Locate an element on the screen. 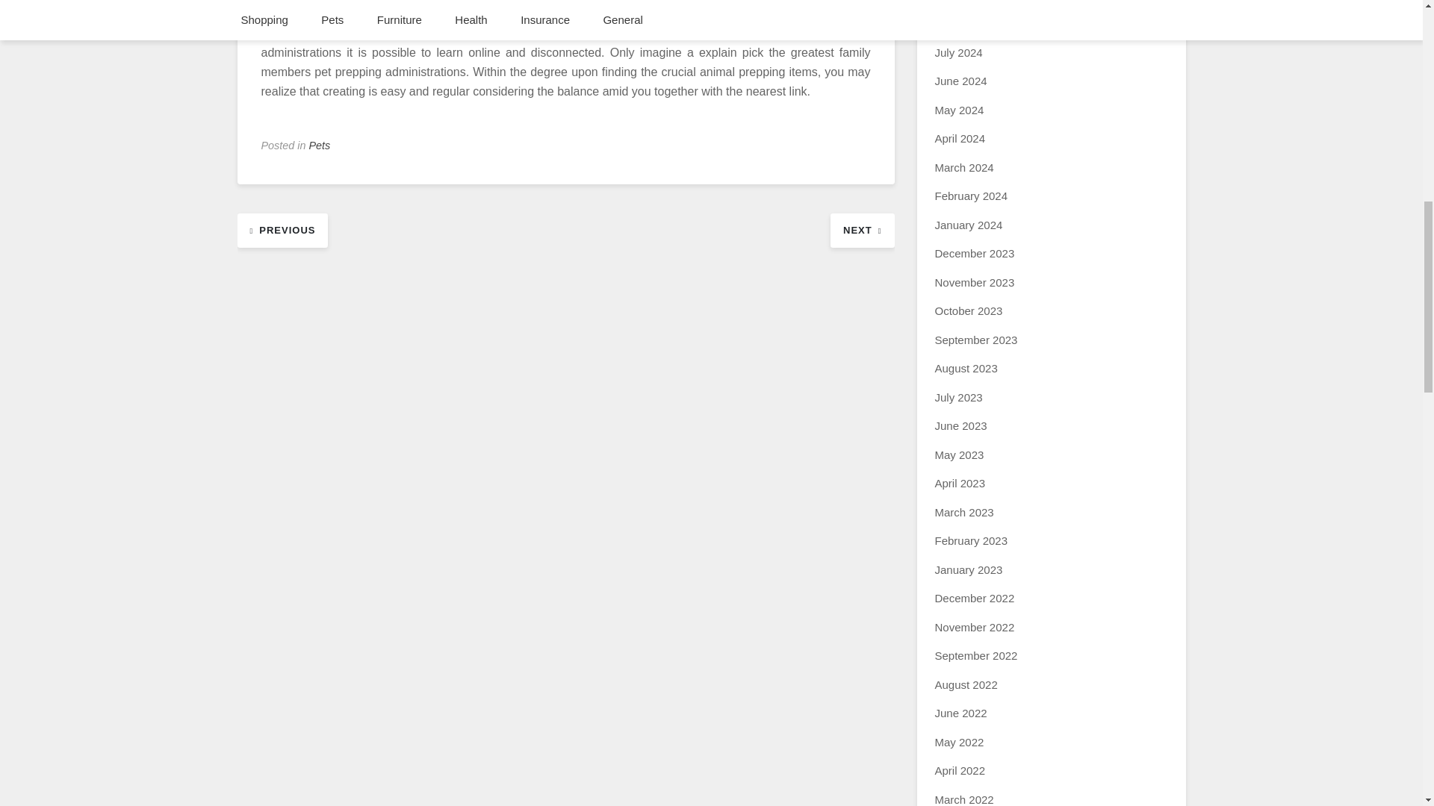 This screenshot has height=806, width=1434. March 2024 is located at coordinates (963, 167).